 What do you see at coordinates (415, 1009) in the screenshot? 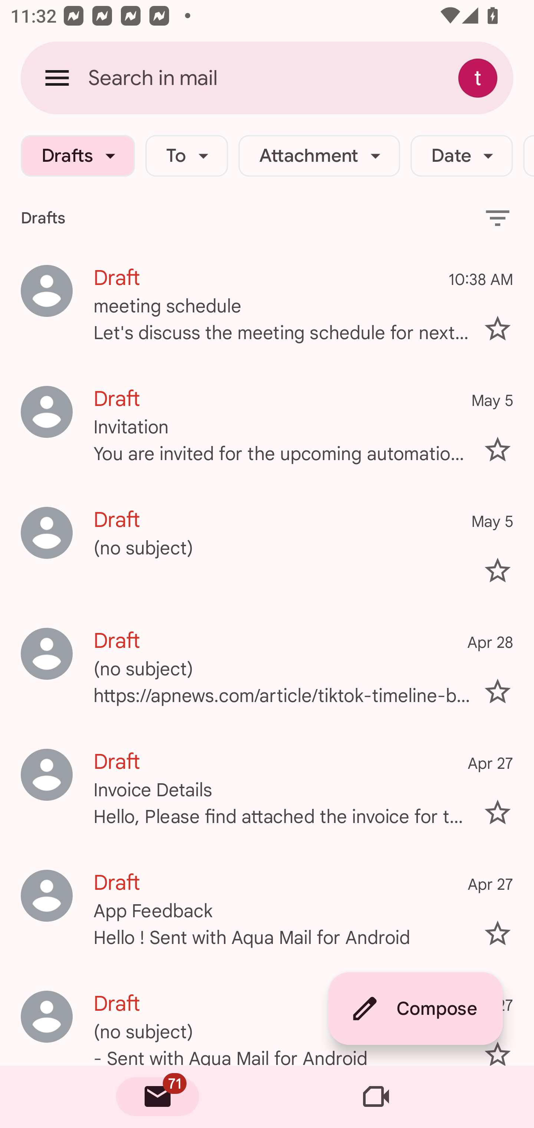
I see `Compose` at bounding box center [415, 1009].